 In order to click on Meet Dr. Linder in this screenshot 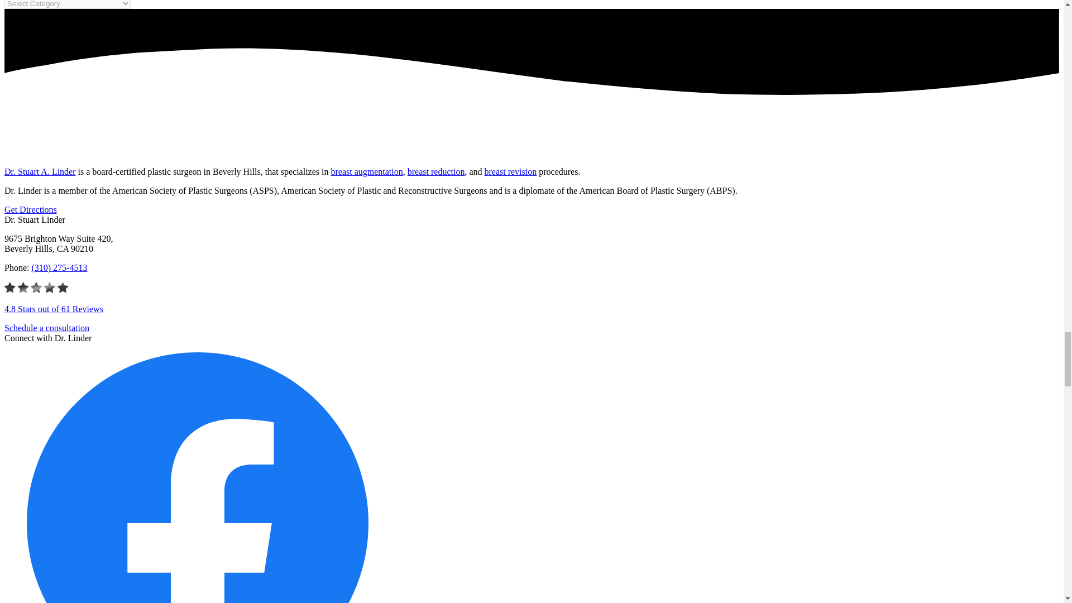, I will do `click(40, 172)`.